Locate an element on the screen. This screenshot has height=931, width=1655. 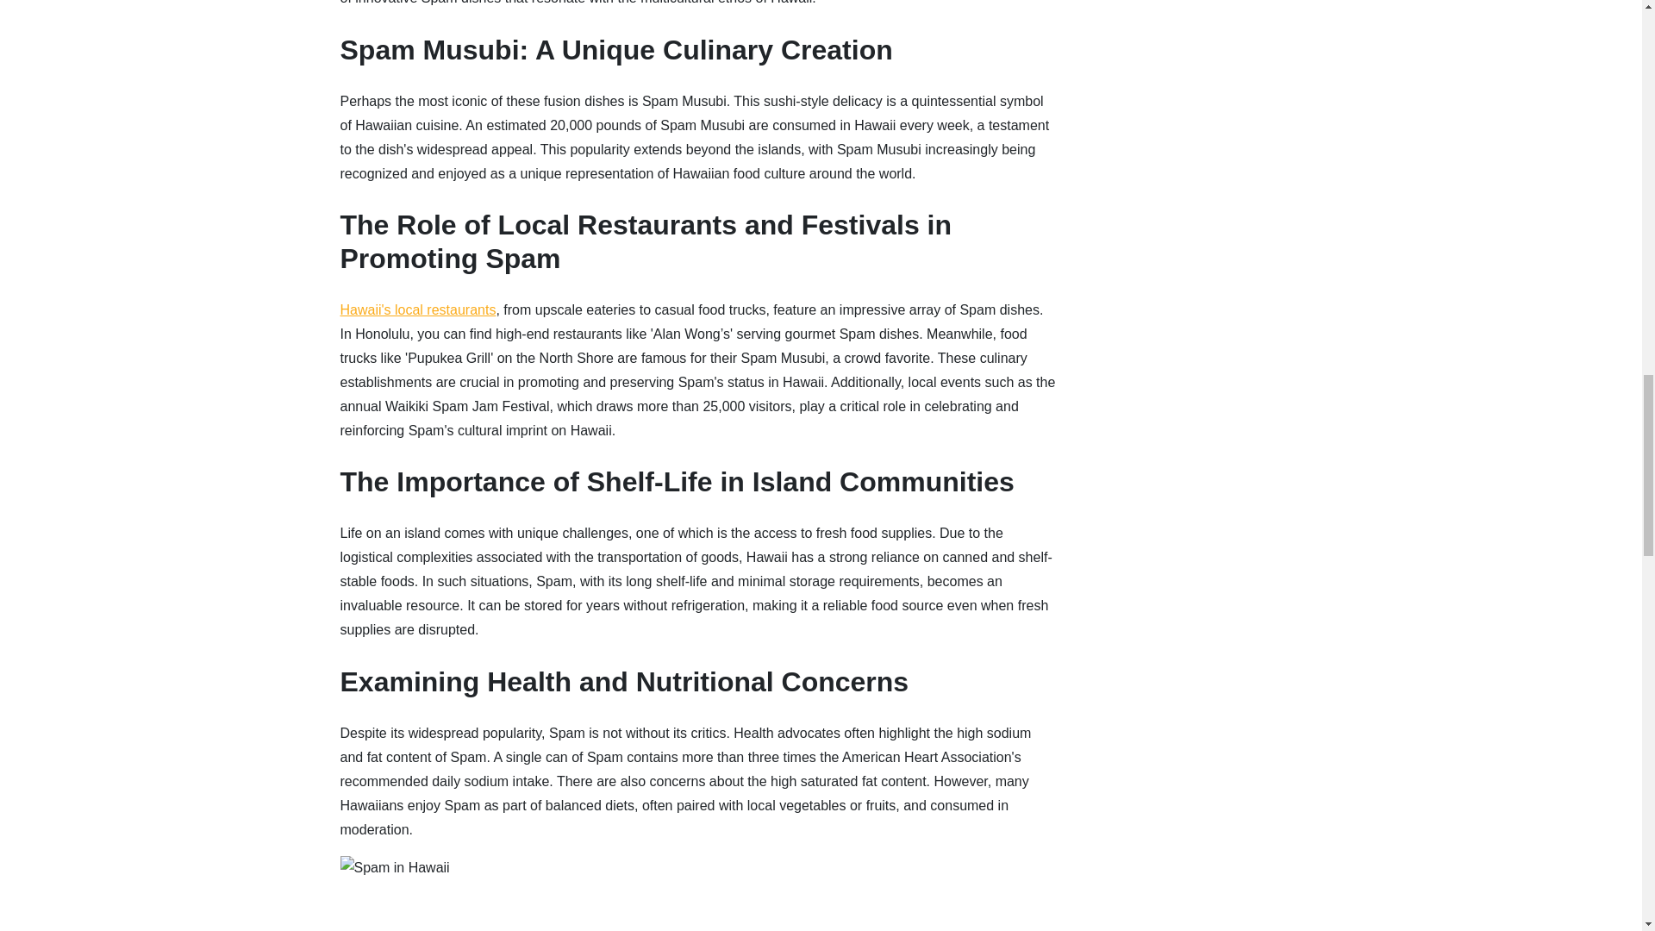
Hawaii's local restaurants is located at coordinates (417, 310).